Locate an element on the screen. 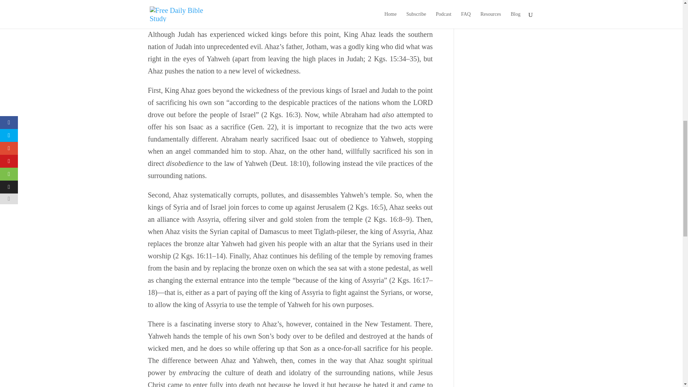 The image size is (688, 387). Psalms 126 is located at coordinates (319, 15).